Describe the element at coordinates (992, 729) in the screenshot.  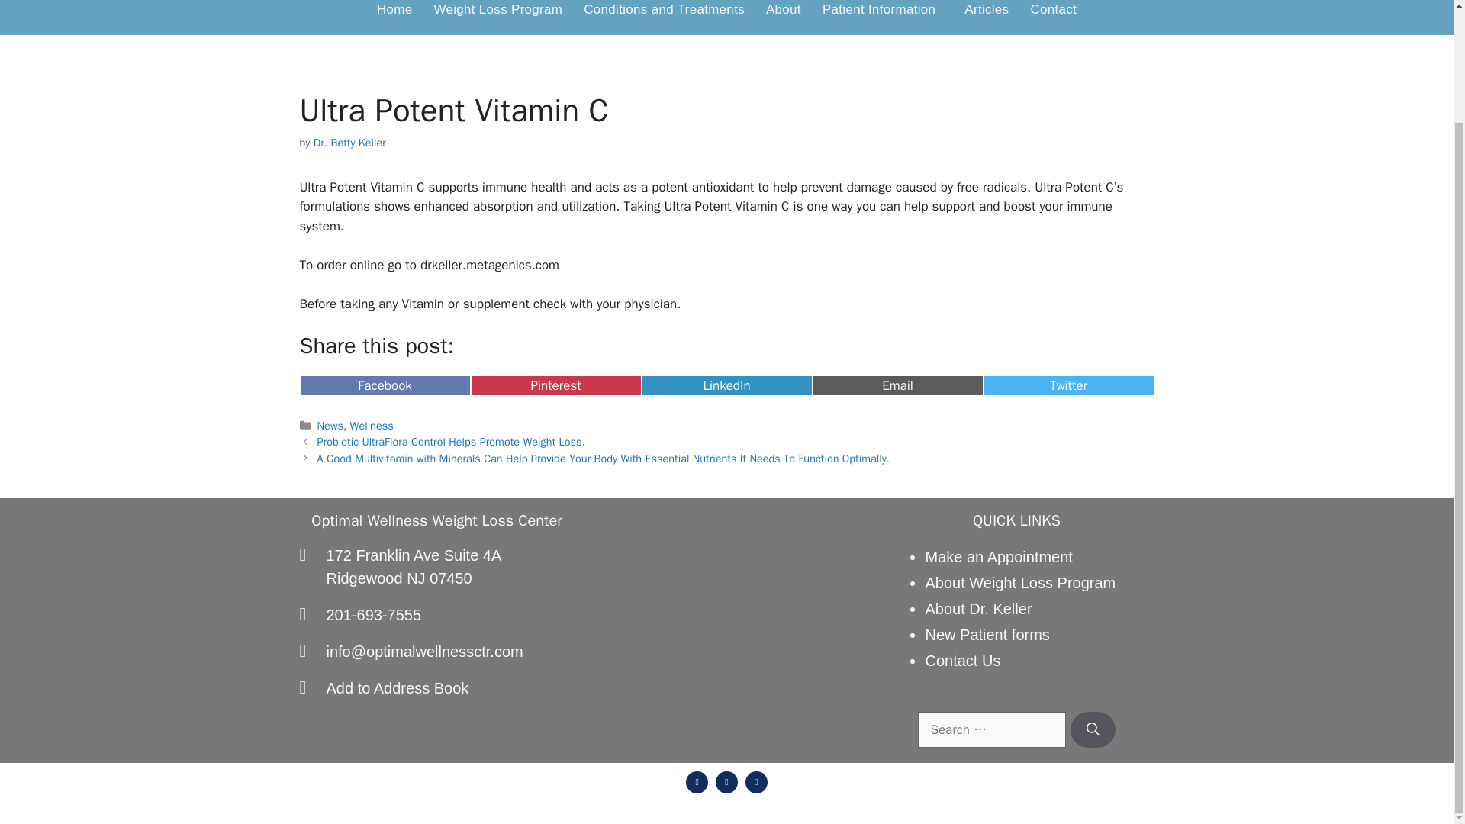
I see `Search for:` at that location.